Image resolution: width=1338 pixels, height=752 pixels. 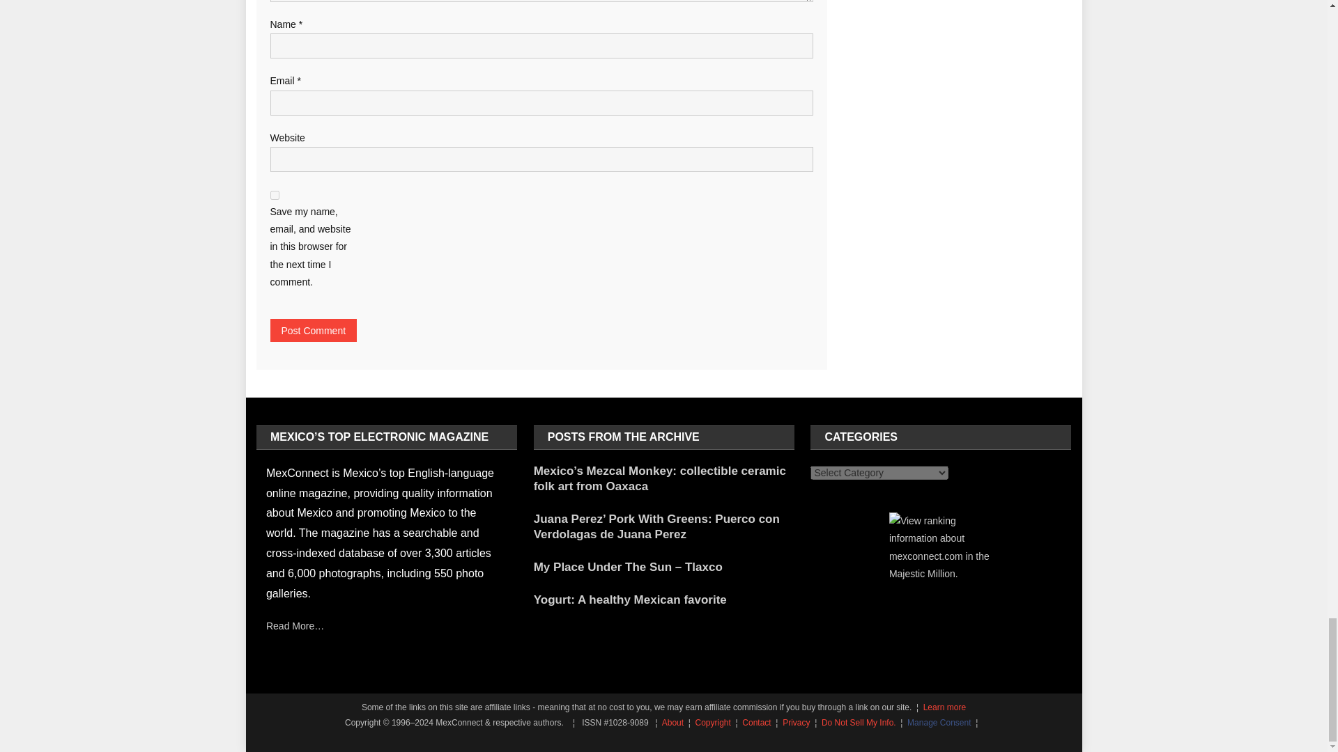 I want to click on Post Comment, so click(x=314, y=330).